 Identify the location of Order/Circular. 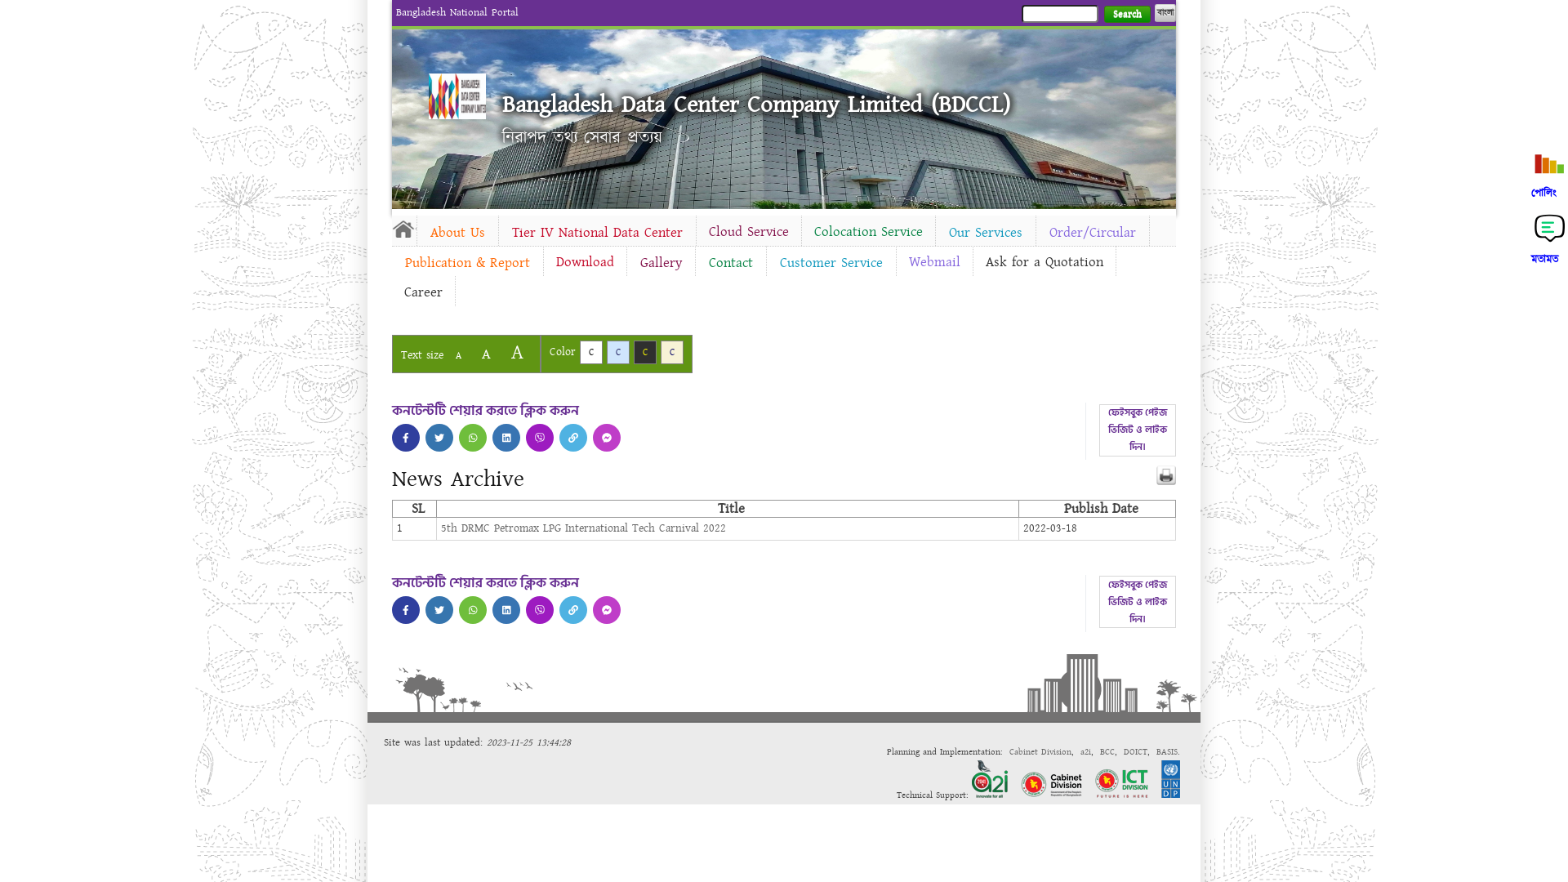
(1093, 233).